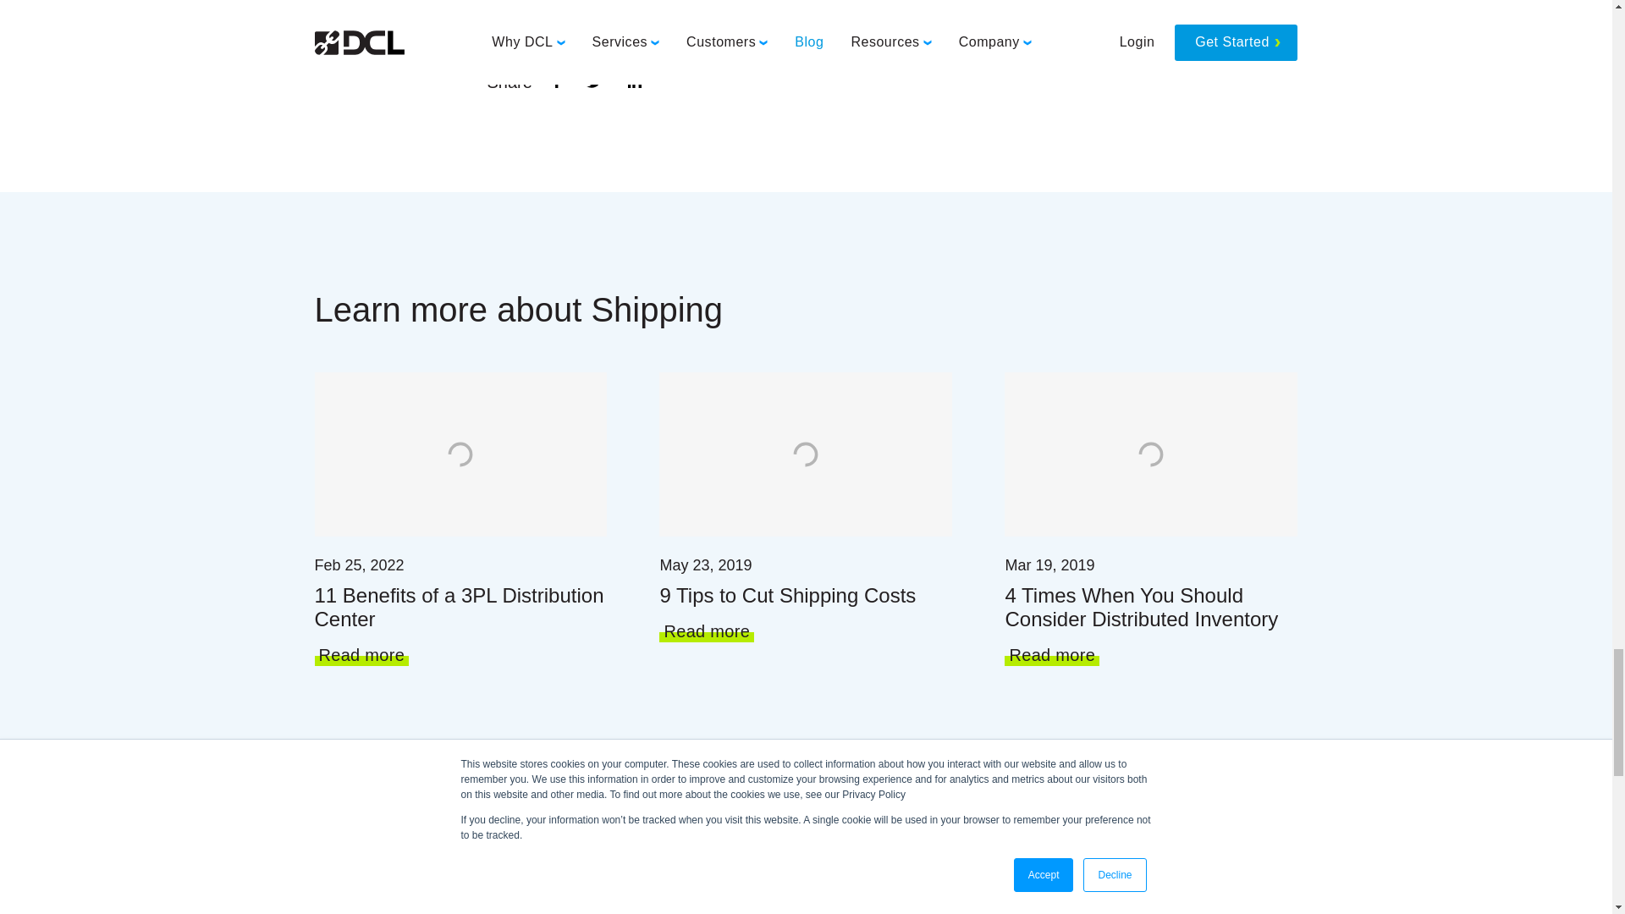 The width and height of the screenshot is (1625, 914). I want to click on 11 Benefits of a 3PL Distribution Center, so click(461, 608).